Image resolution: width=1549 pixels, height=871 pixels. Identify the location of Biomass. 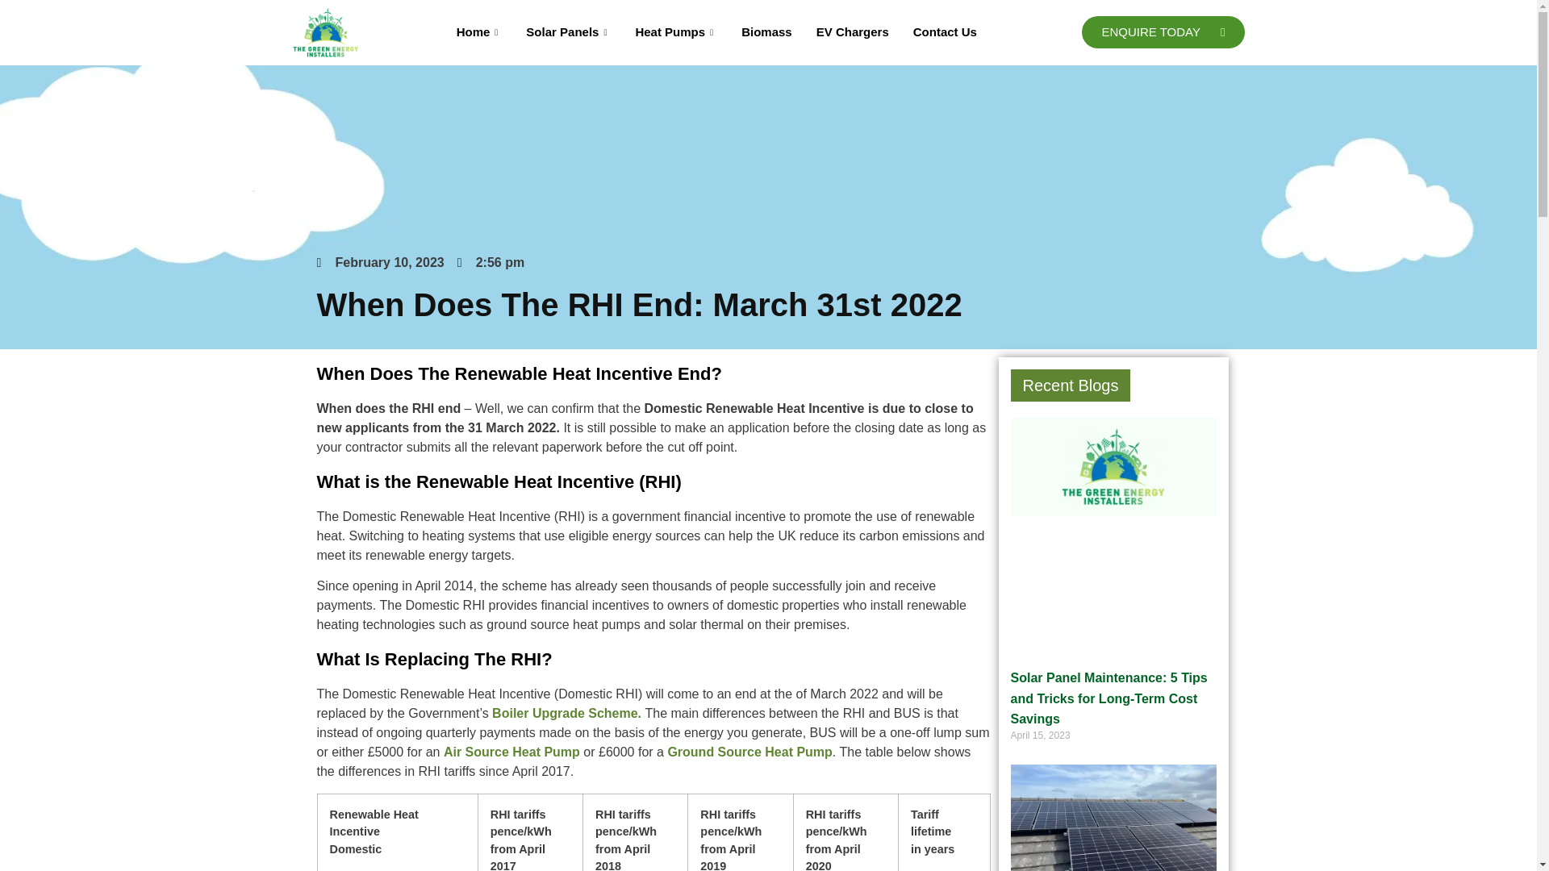
(766, 32).